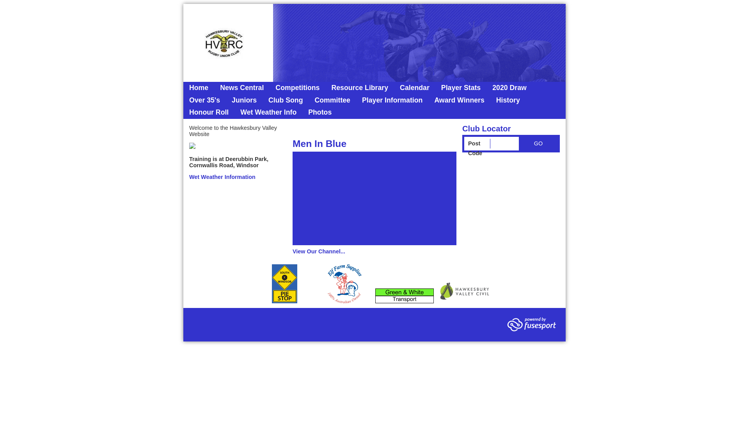 The height and width of the screenshot is (421, 749). I want to click on Calendar, so click(414, 88).